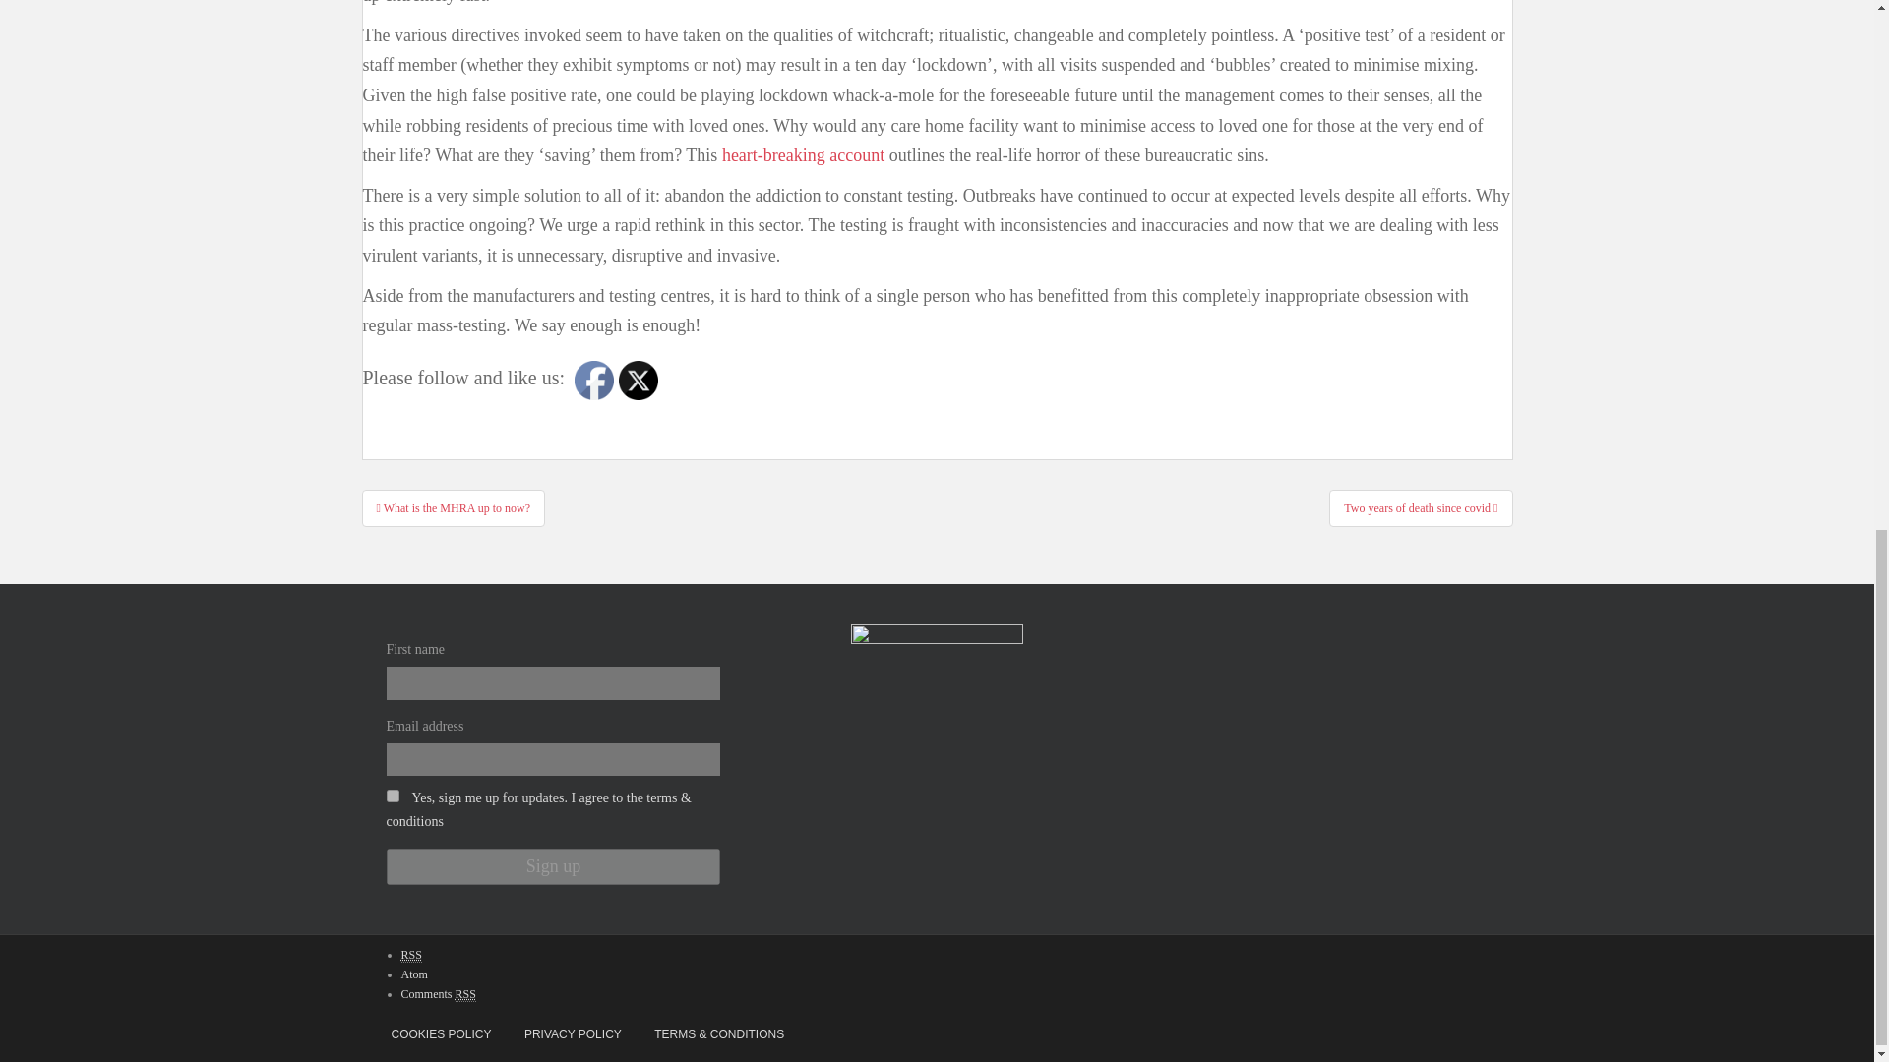 The height and width of the screenshot is (1062, 1889). What do you see at coordinates (392, 796) in the screenshot?
I see `1` at bounding box center [392, 796].